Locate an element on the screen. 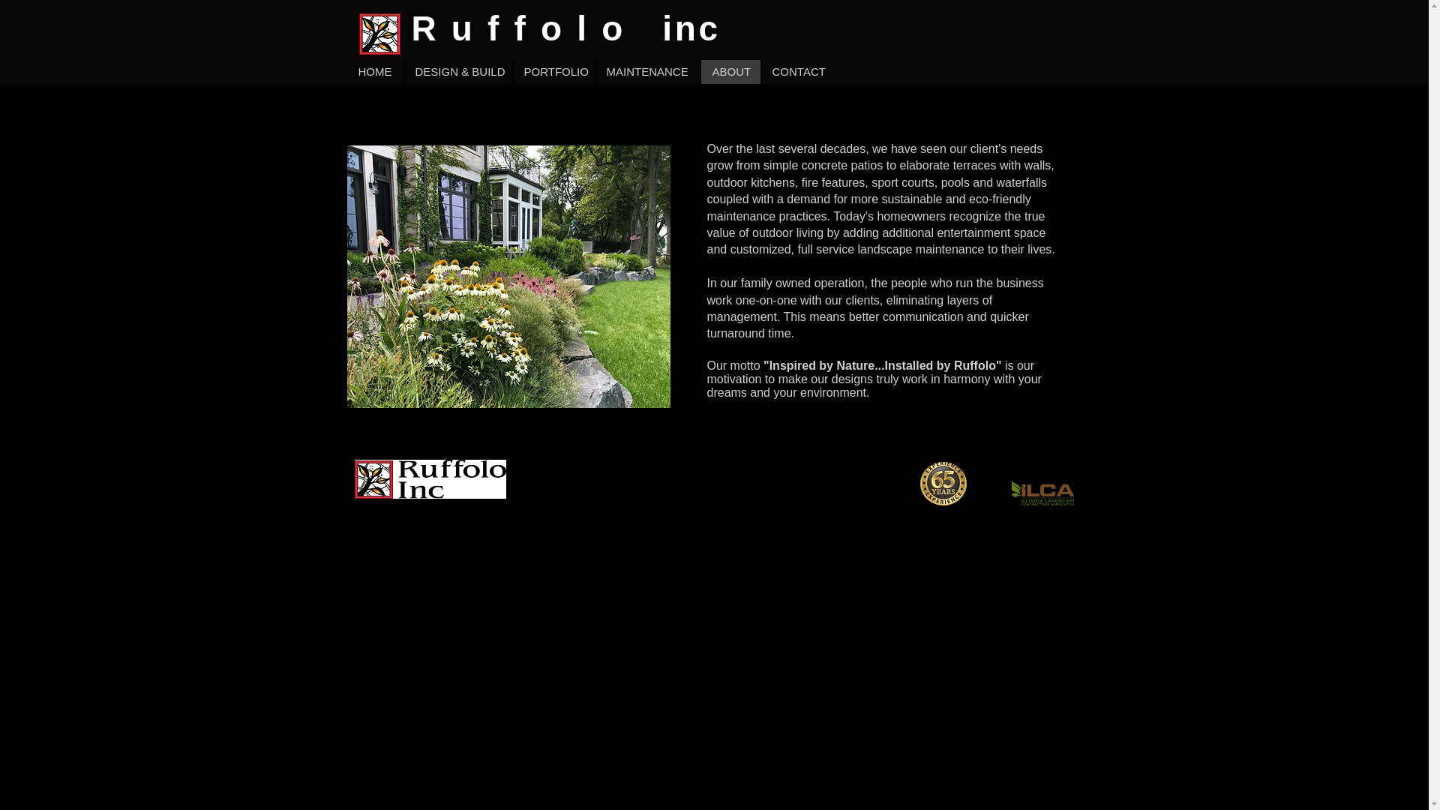 Image resolution: width=1440 pixels, height=810 pixels. PORTFOLIO is located at coordinates (552, 72).